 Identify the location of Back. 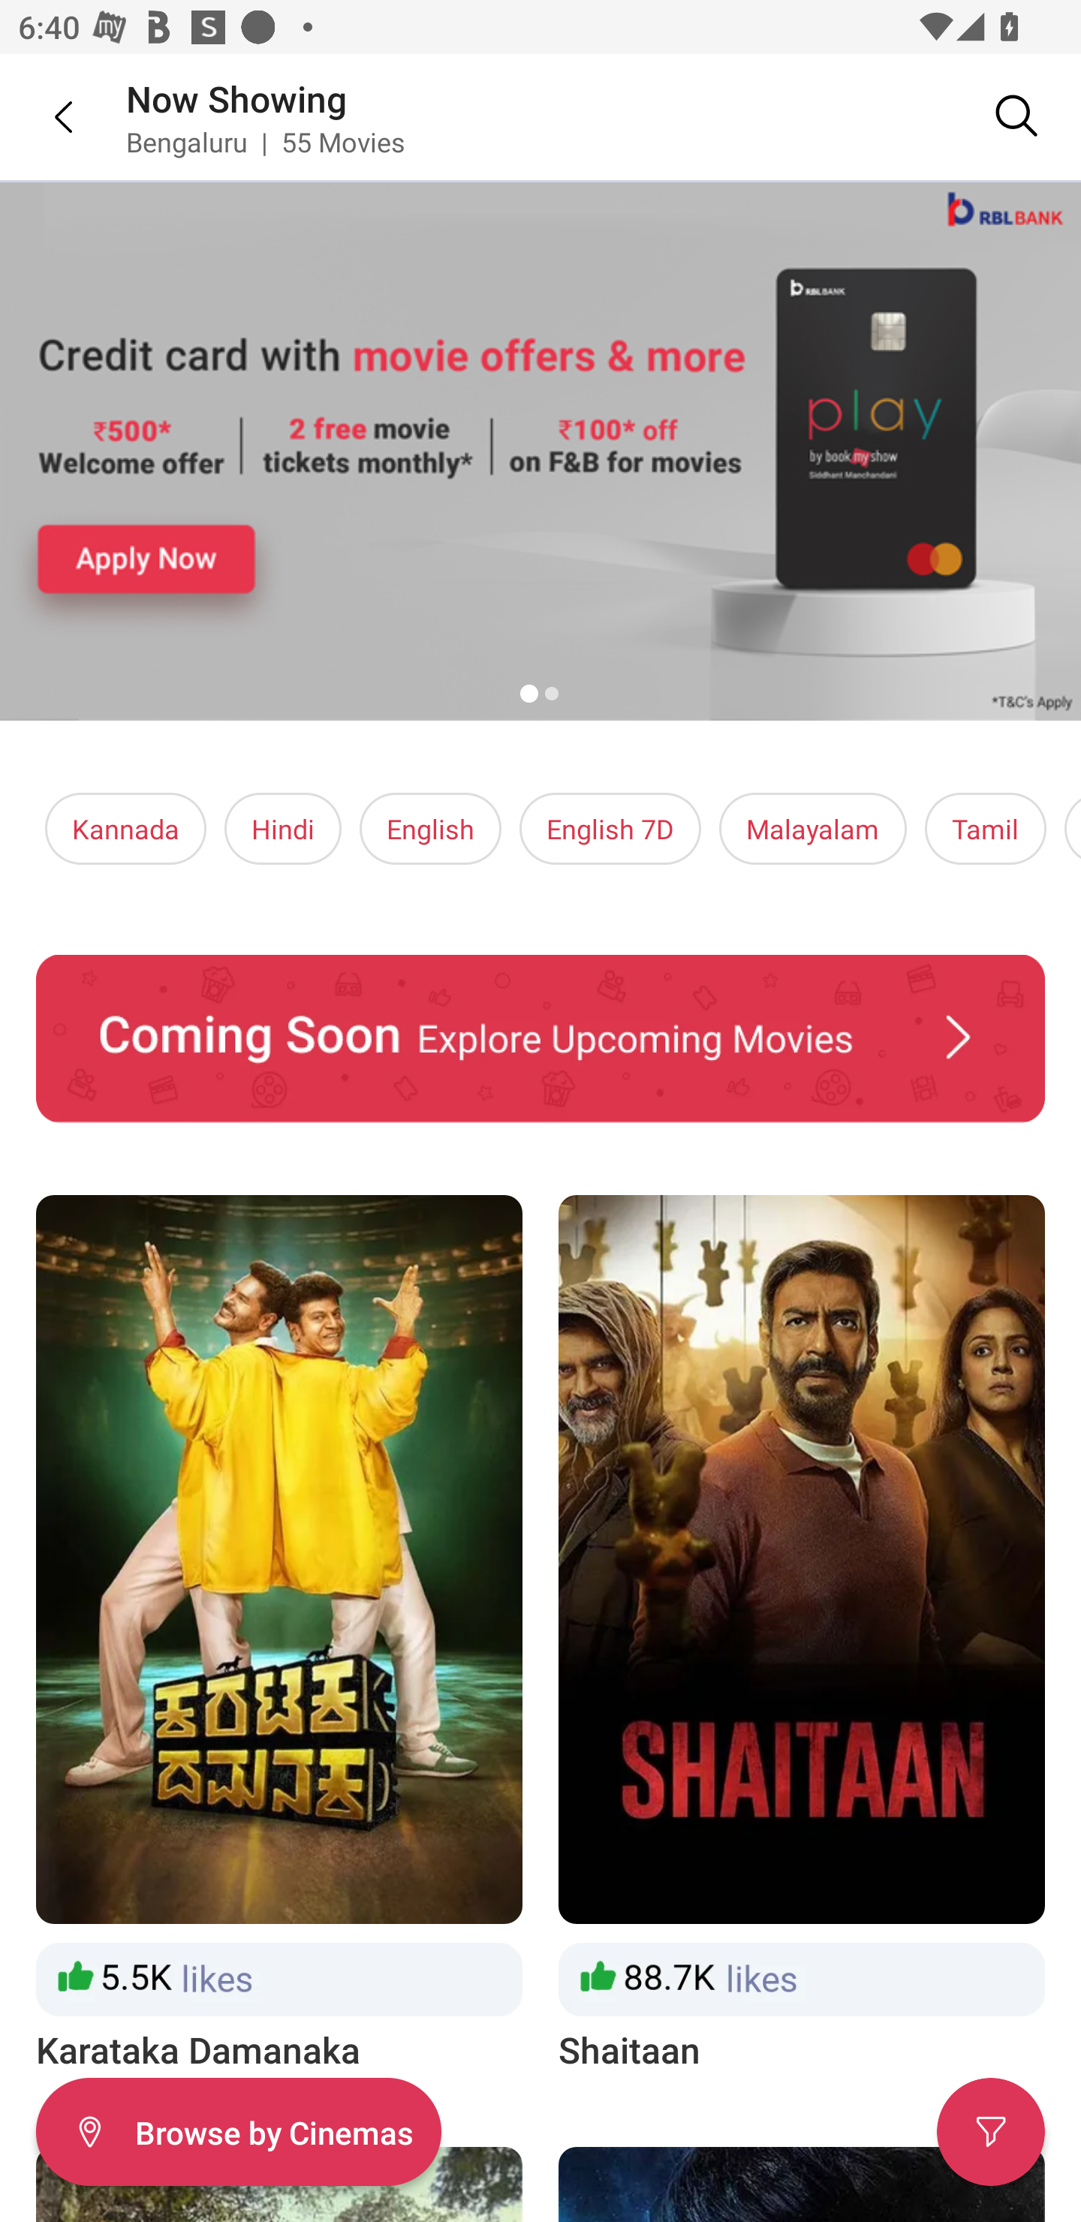
(45, 116).